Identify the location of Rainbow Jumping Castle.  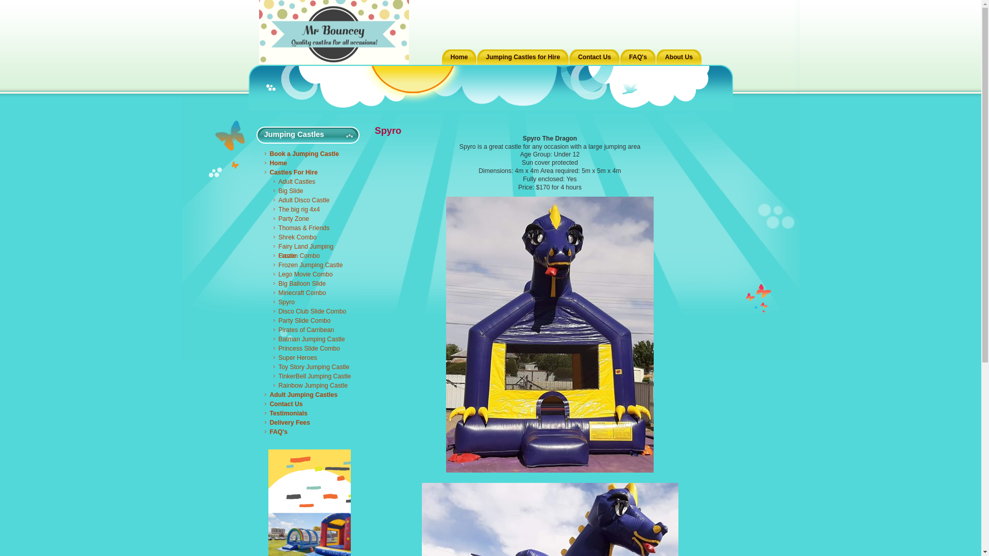
(313, 386).